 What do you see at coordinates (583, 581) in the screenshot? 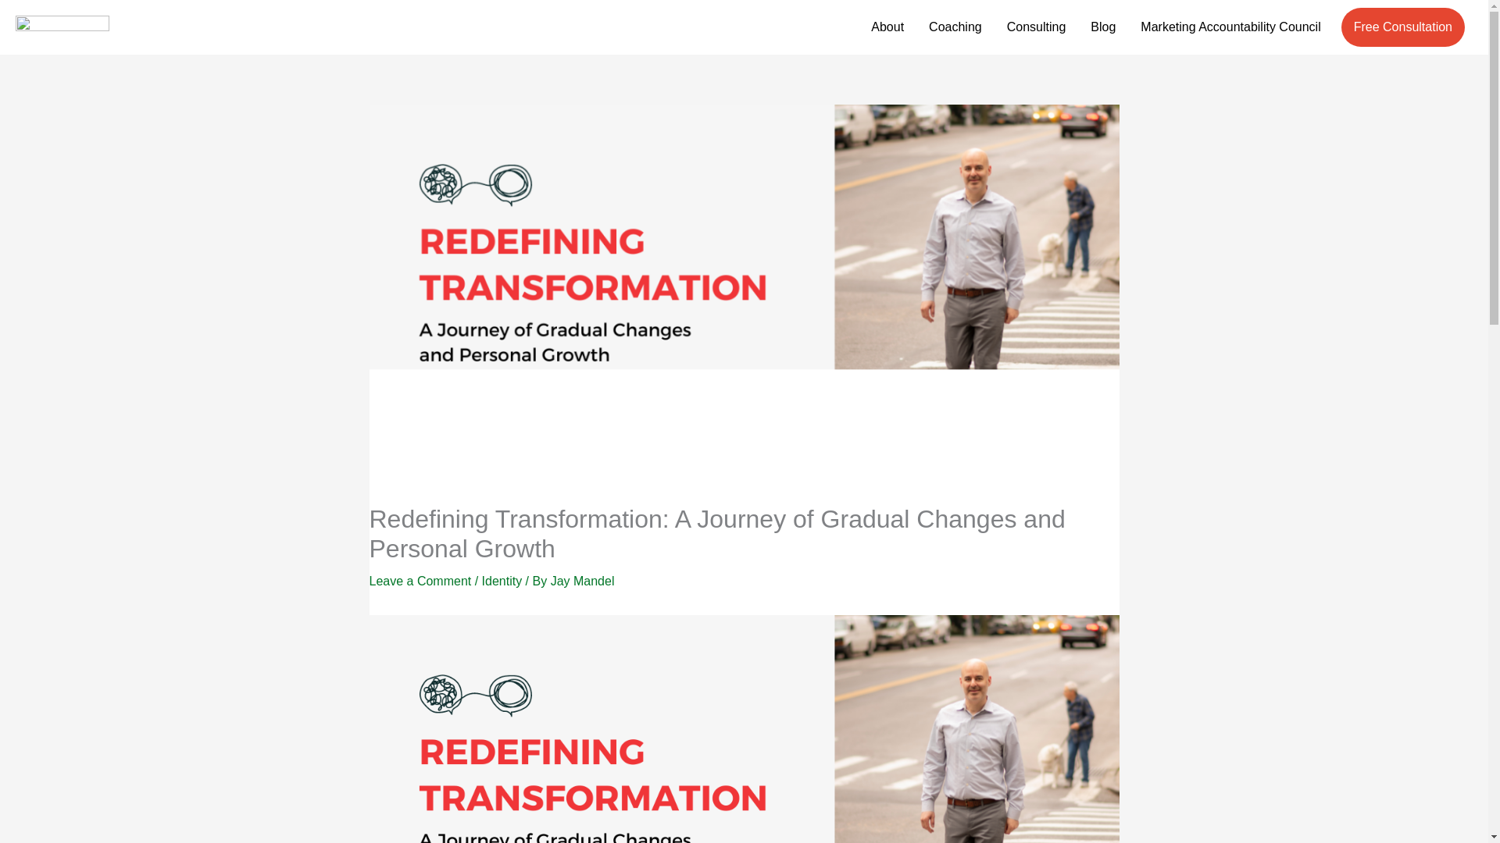
I see `View all posts by Jay Mandel` at bounding box center [583, 581].